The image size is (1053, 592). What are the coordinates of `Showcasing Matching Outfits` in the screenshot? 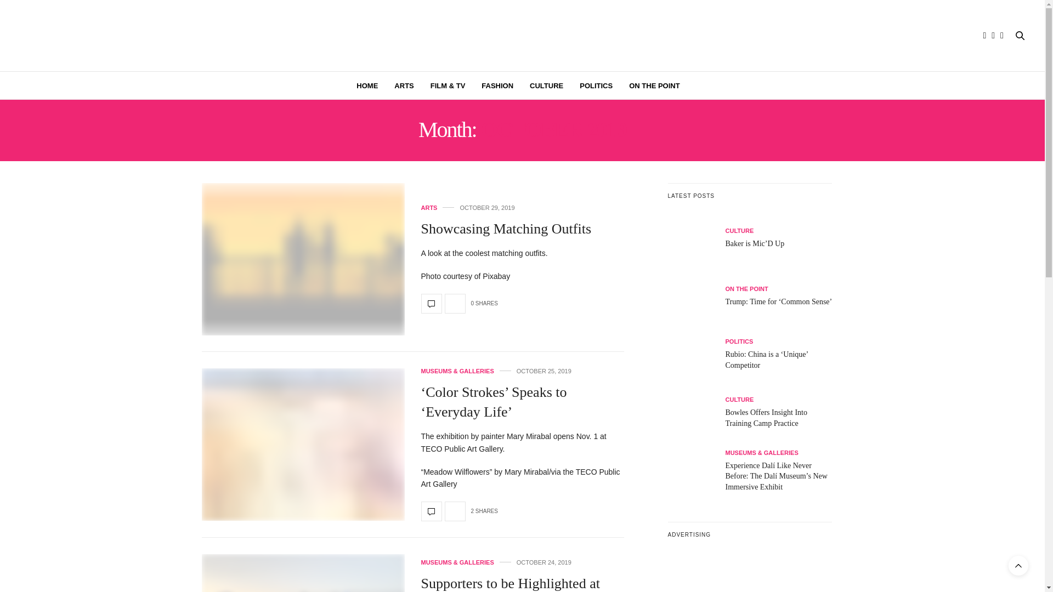 It's located at (507, 229).